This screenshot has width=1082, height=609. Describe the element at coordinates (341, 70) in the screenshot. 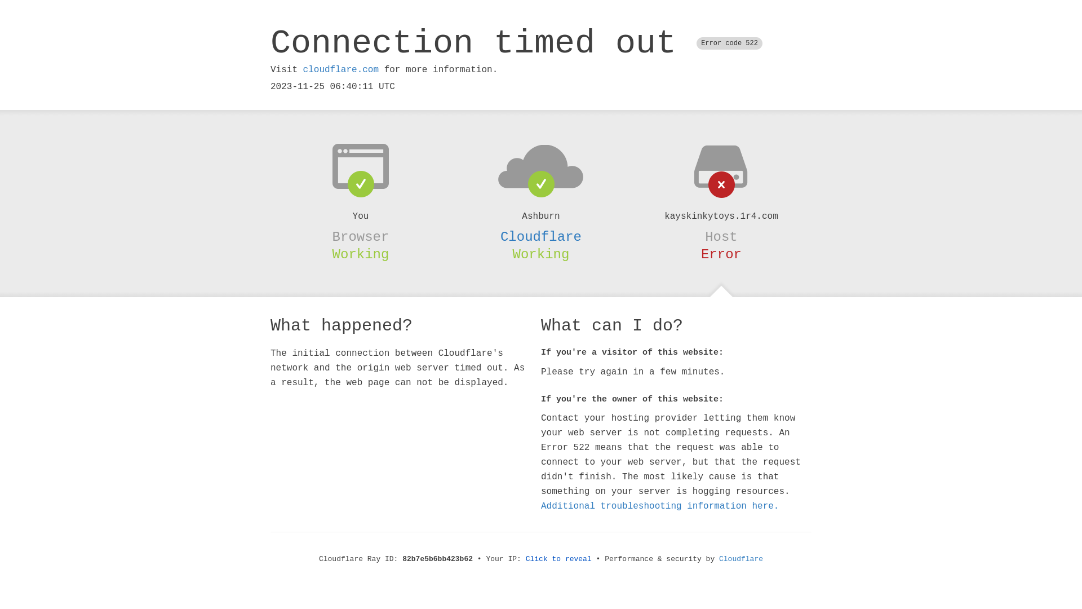

I see `cloudflare.com` at that location.